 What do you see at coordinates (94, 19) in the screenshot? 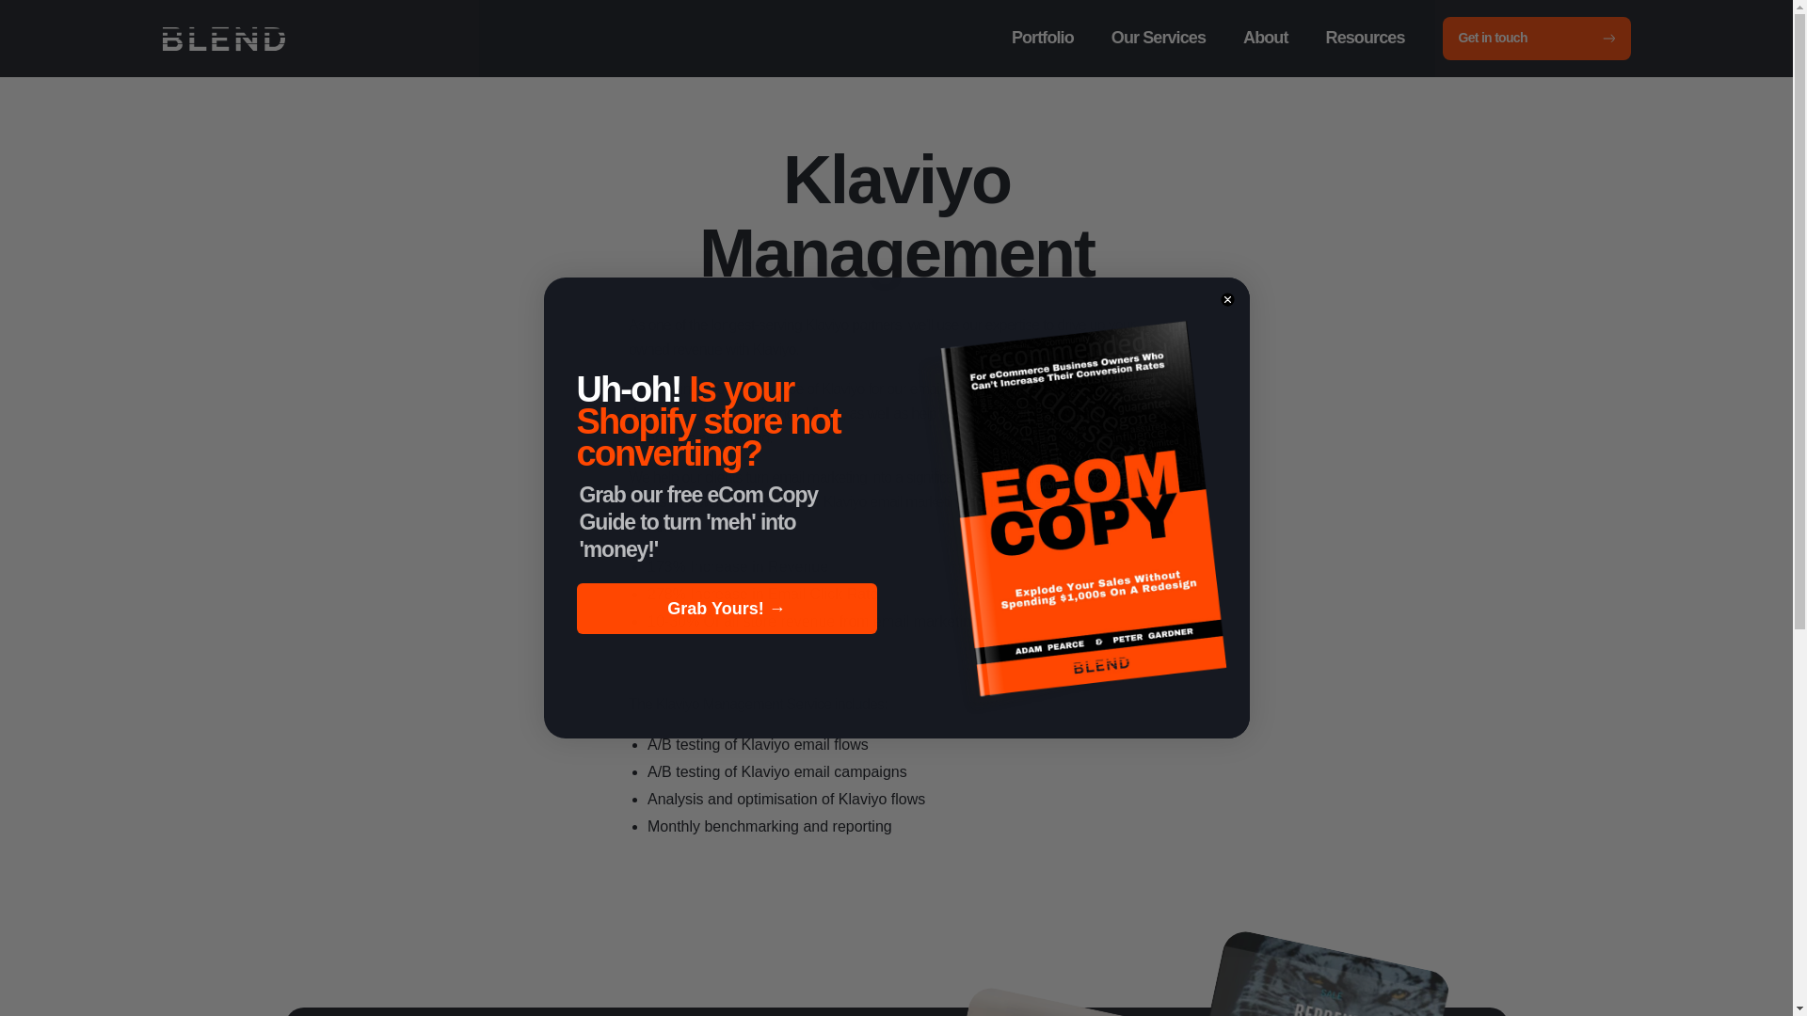
I see `Skip to content` at bounding box center [94, 19].